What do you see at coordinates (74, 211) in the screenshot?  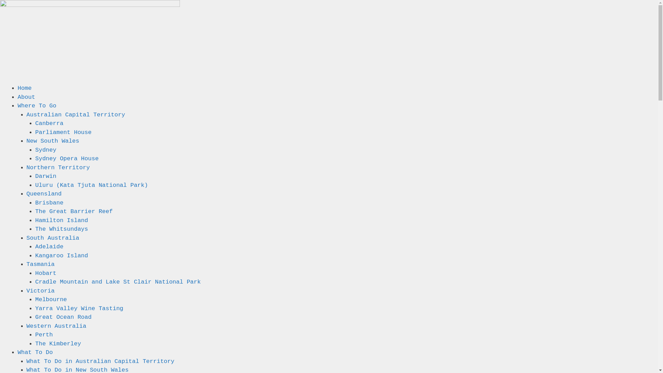 I see `The Great Barrier Reef` at bounding box center [74, 211].